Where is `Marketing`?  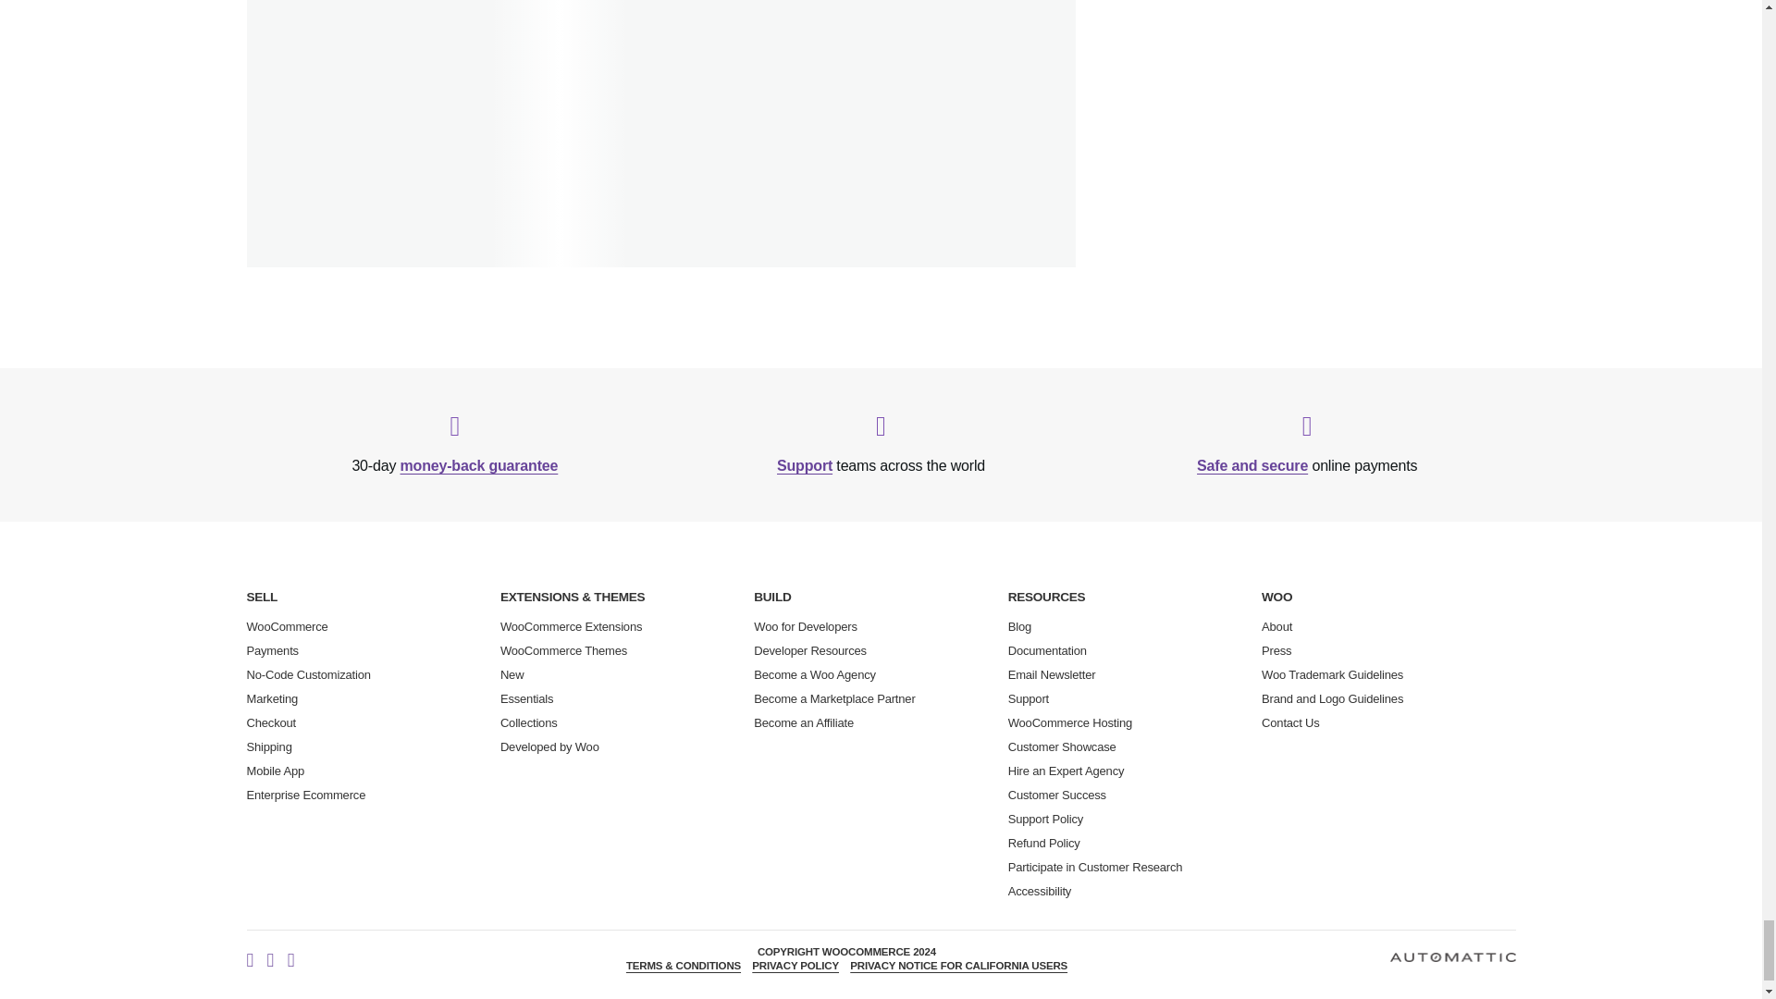 Marketing is located at coordinates (272, 698).